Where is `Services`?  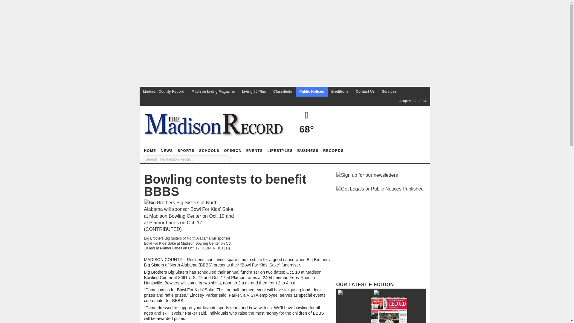 Services is located at coordinates (389, 92).